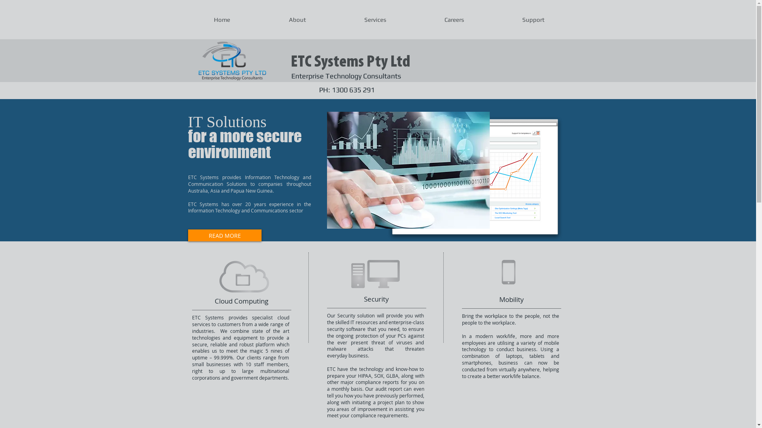 The height and width of the screenshot is (428, 762). What do you see at coordinates (454, 20) in the screenshot?
I see `Careers` at bounding box center [454, 20].